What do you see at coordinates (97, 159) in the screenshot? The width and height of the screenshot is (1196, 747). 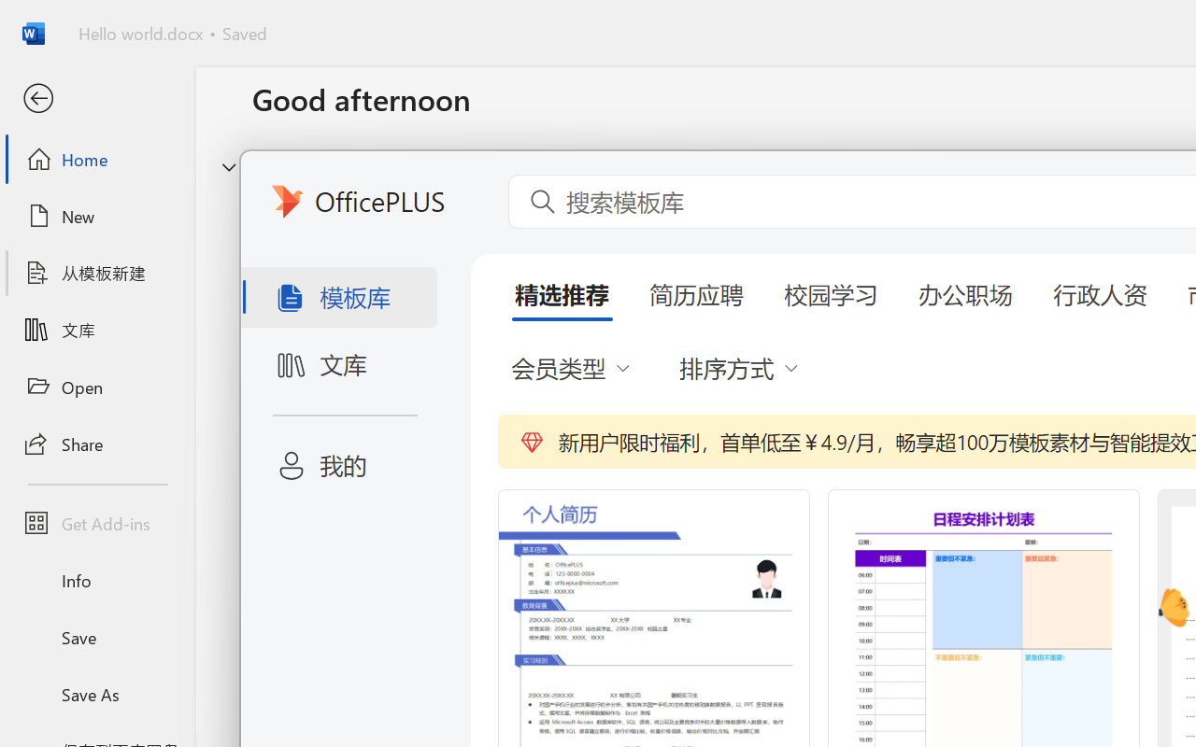 I see `Home` at bounding box center [97, 159].